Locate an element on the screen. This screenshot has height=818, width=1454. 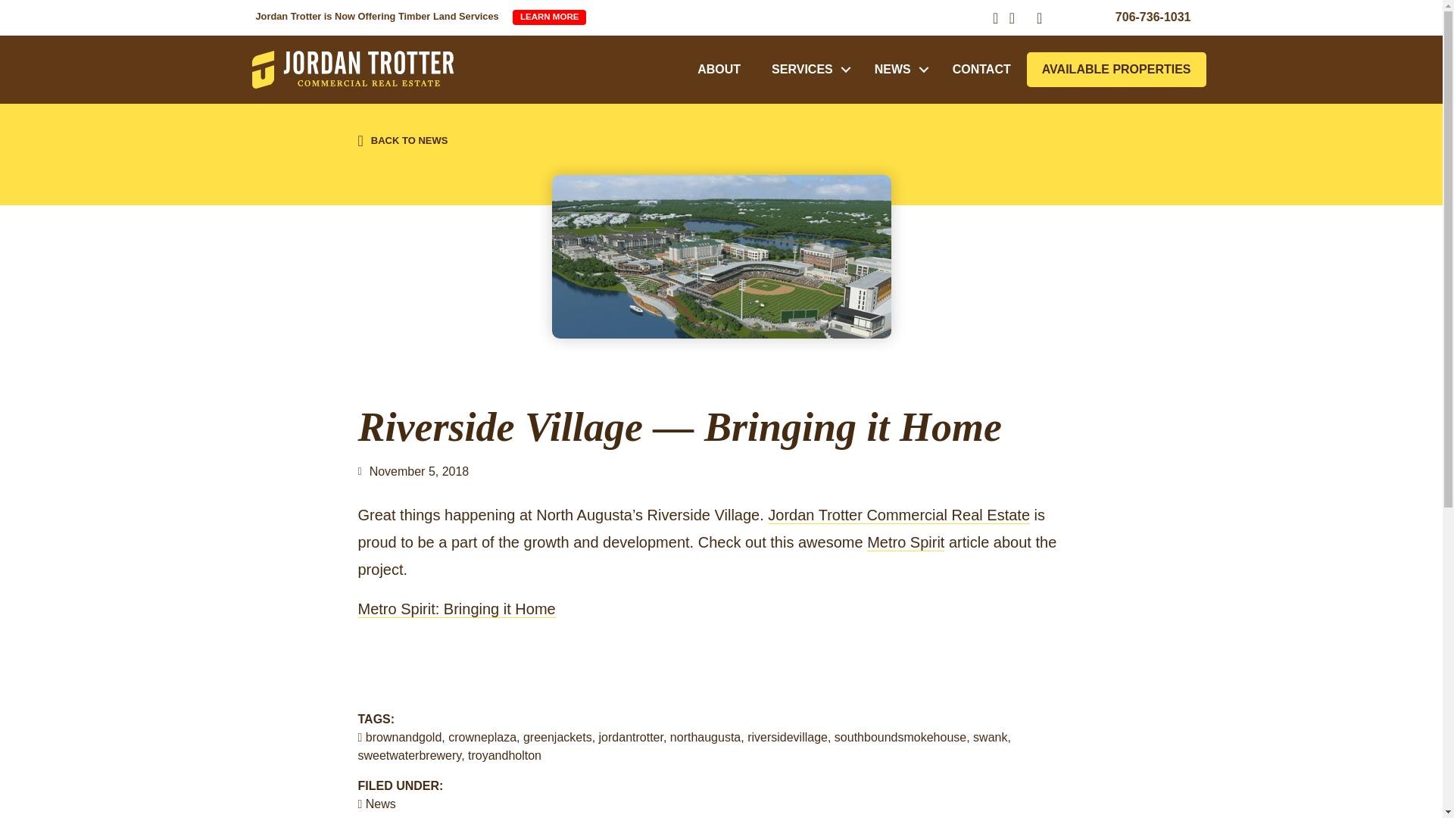
News is located at coordinates (380, 804).